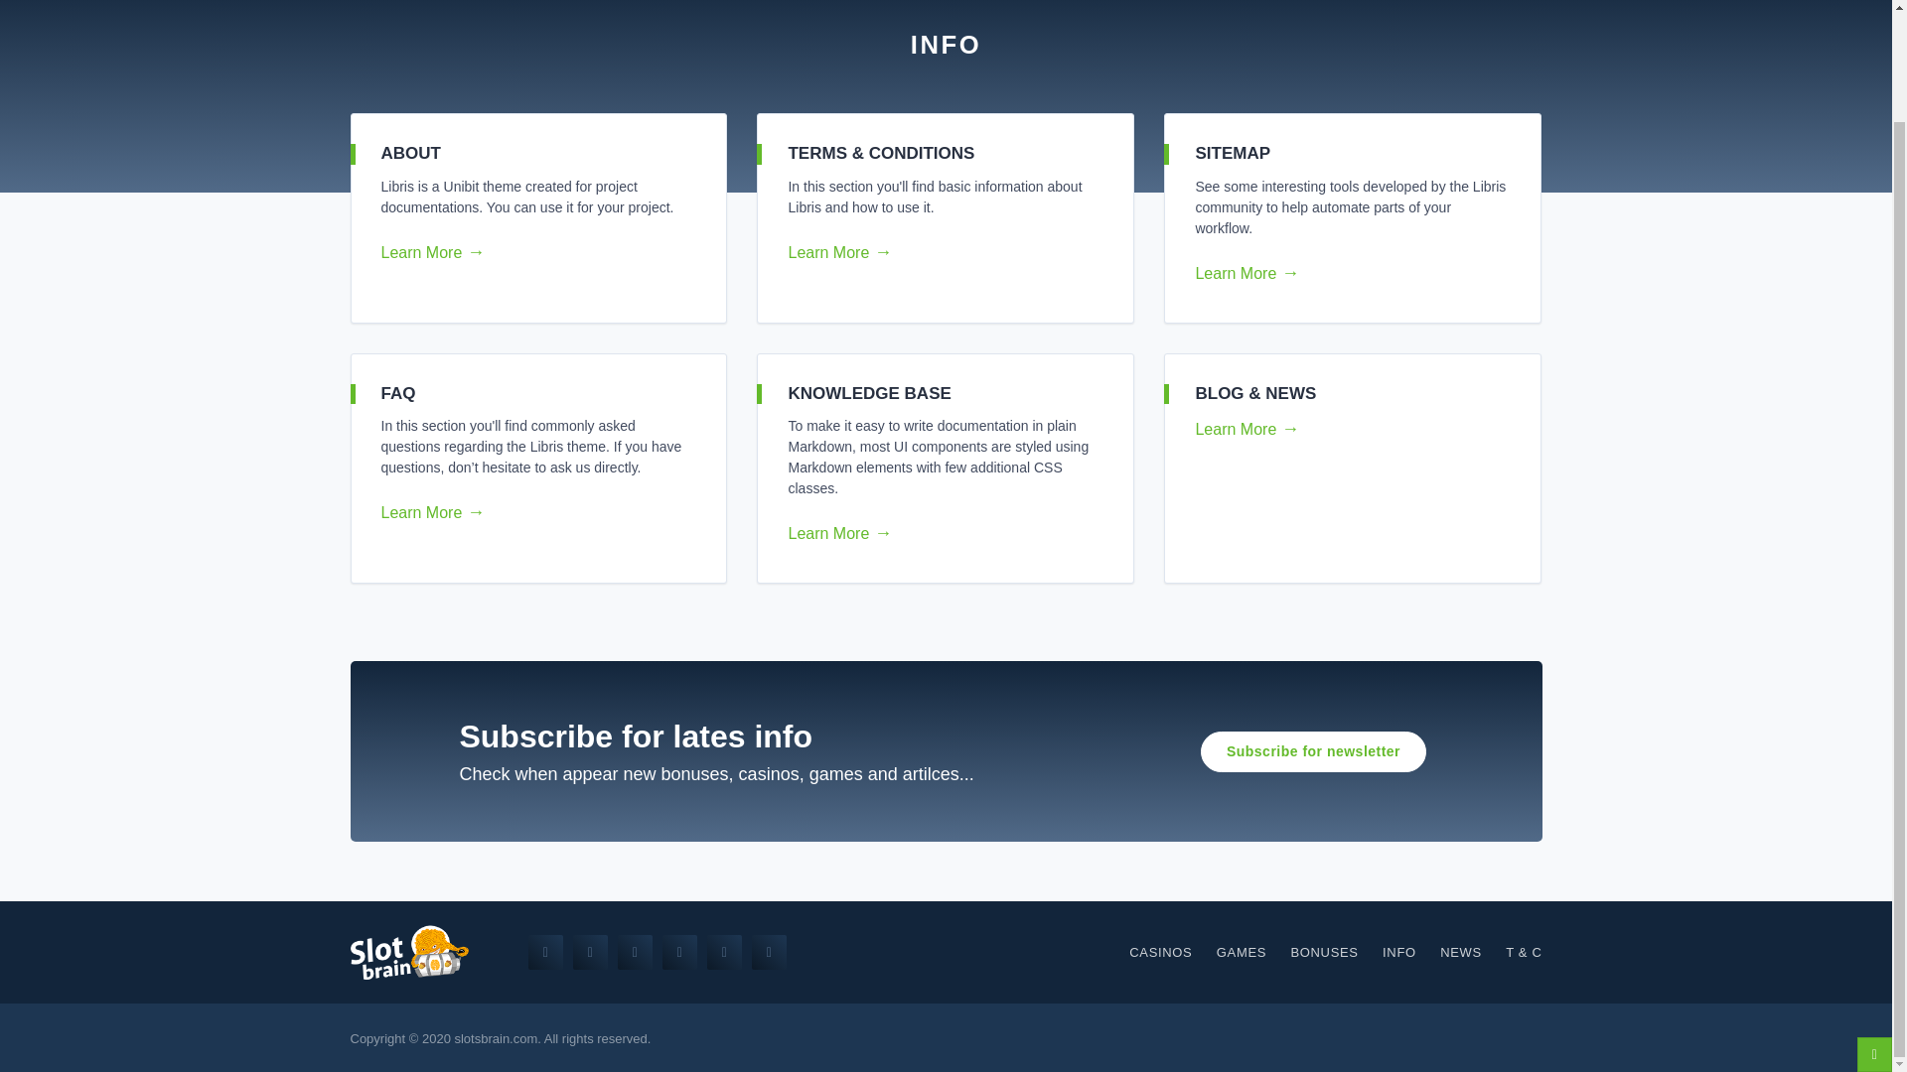 The height and width of the screenshot is (1072, 1907). I want to click on Learn More, so click(937, 533).